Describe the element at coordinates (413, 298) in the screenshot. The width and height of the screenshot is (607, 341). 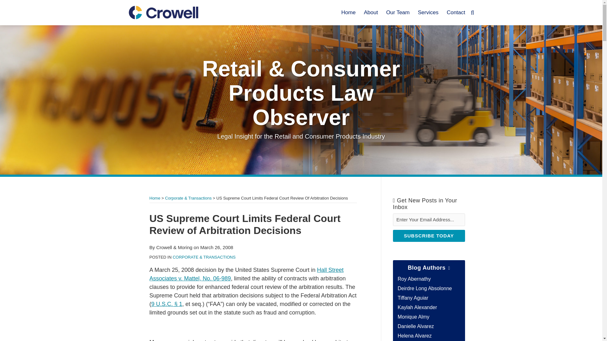
I see `Tiffany Aguiar` at that location.